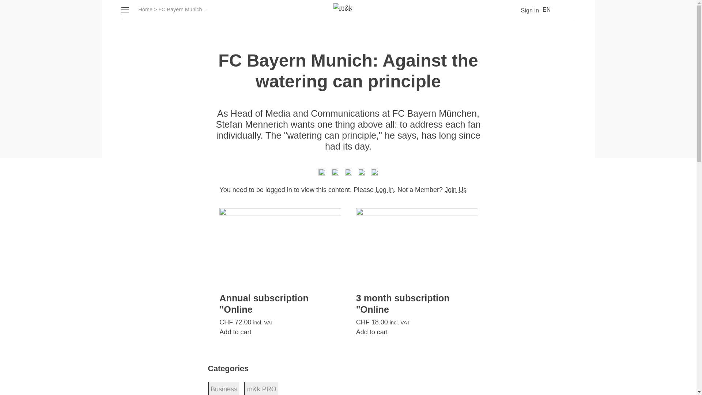  Describe the element at coordinates (335, 174) in the screenshot. I see `Share on Facebook` at that location.